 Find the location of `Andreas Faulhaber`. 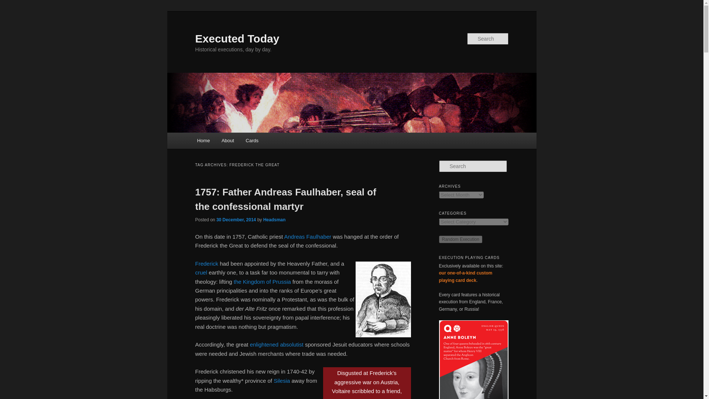

Andreas Faulhaber is located at coordinates (307, 236).